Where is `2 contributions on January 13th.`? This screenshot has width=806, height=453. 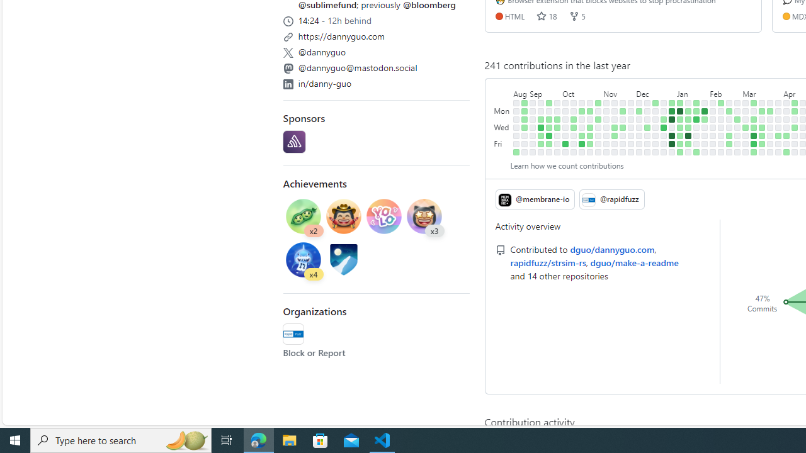
2 contributions on January 13th. is located at coordinates (680, 152).